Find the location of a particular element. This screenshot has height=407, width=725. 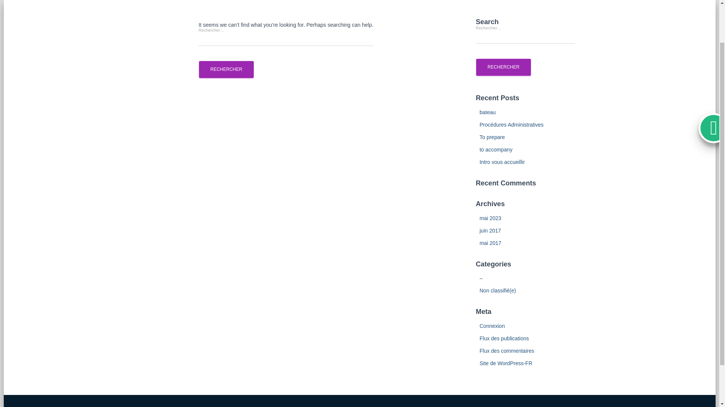

Flux des commentaires is located at coordinates (507, 350).